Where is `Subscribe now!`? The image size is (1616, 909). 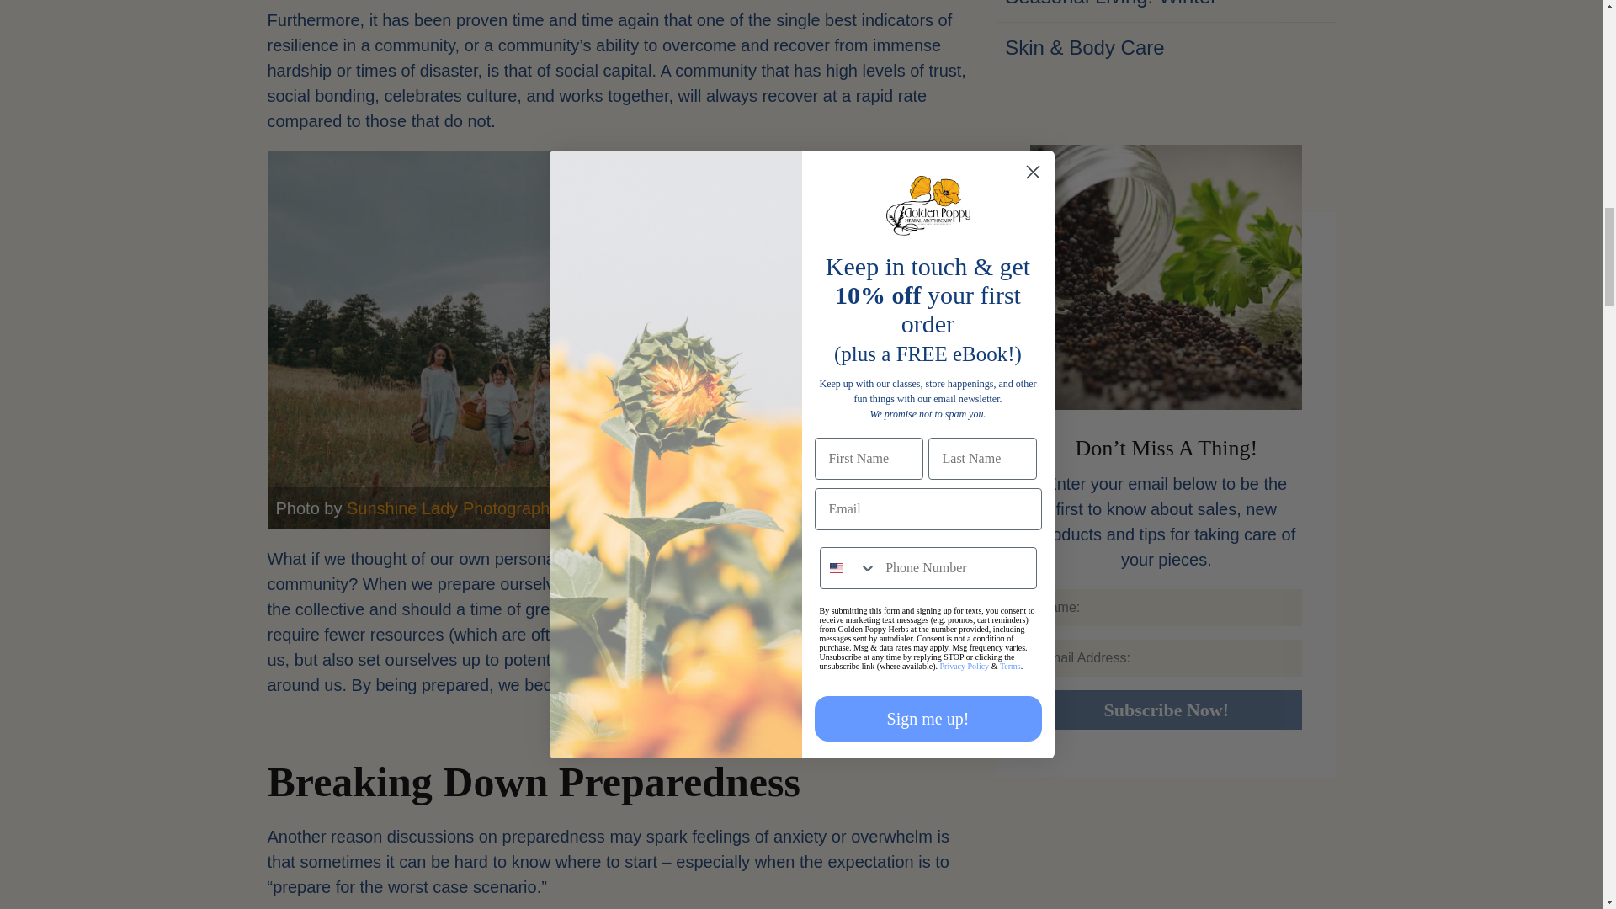
Subscribe now! is located at coordinates (1167, 710).